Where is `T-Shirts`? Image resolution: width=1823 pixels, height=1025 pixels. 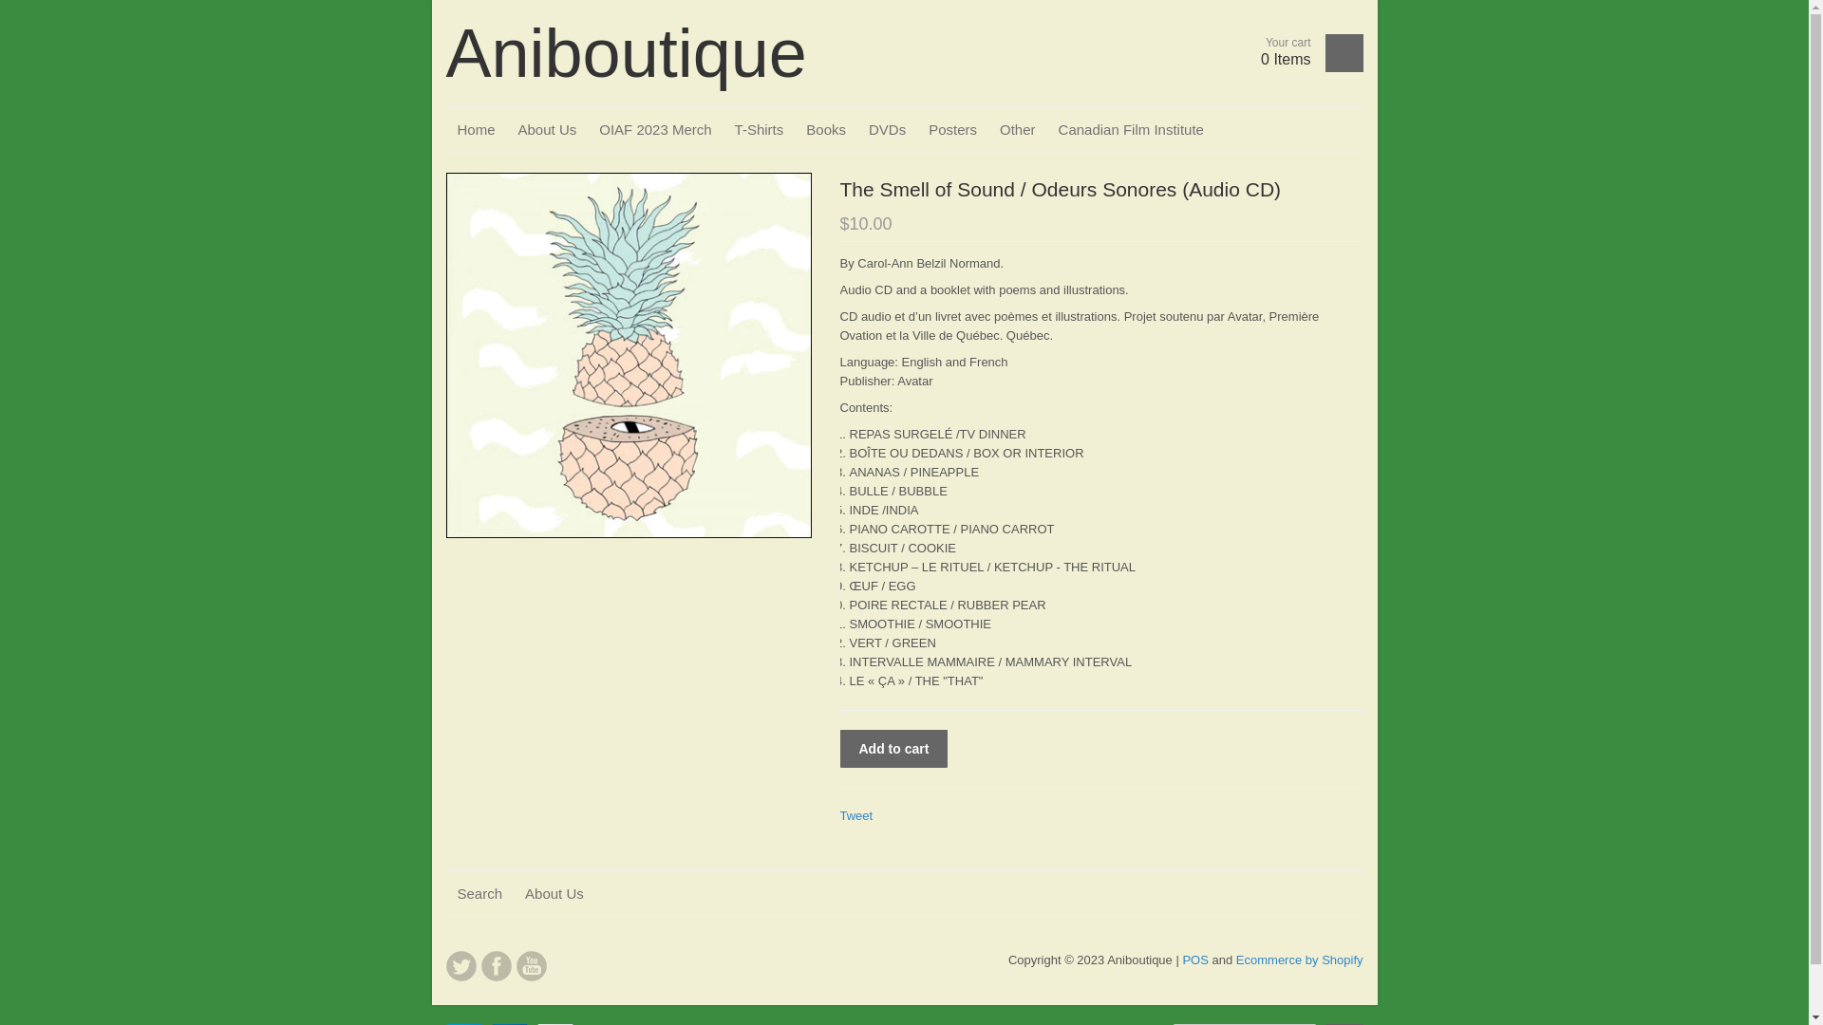
T-Shirts is located at coordinates (760, 130).